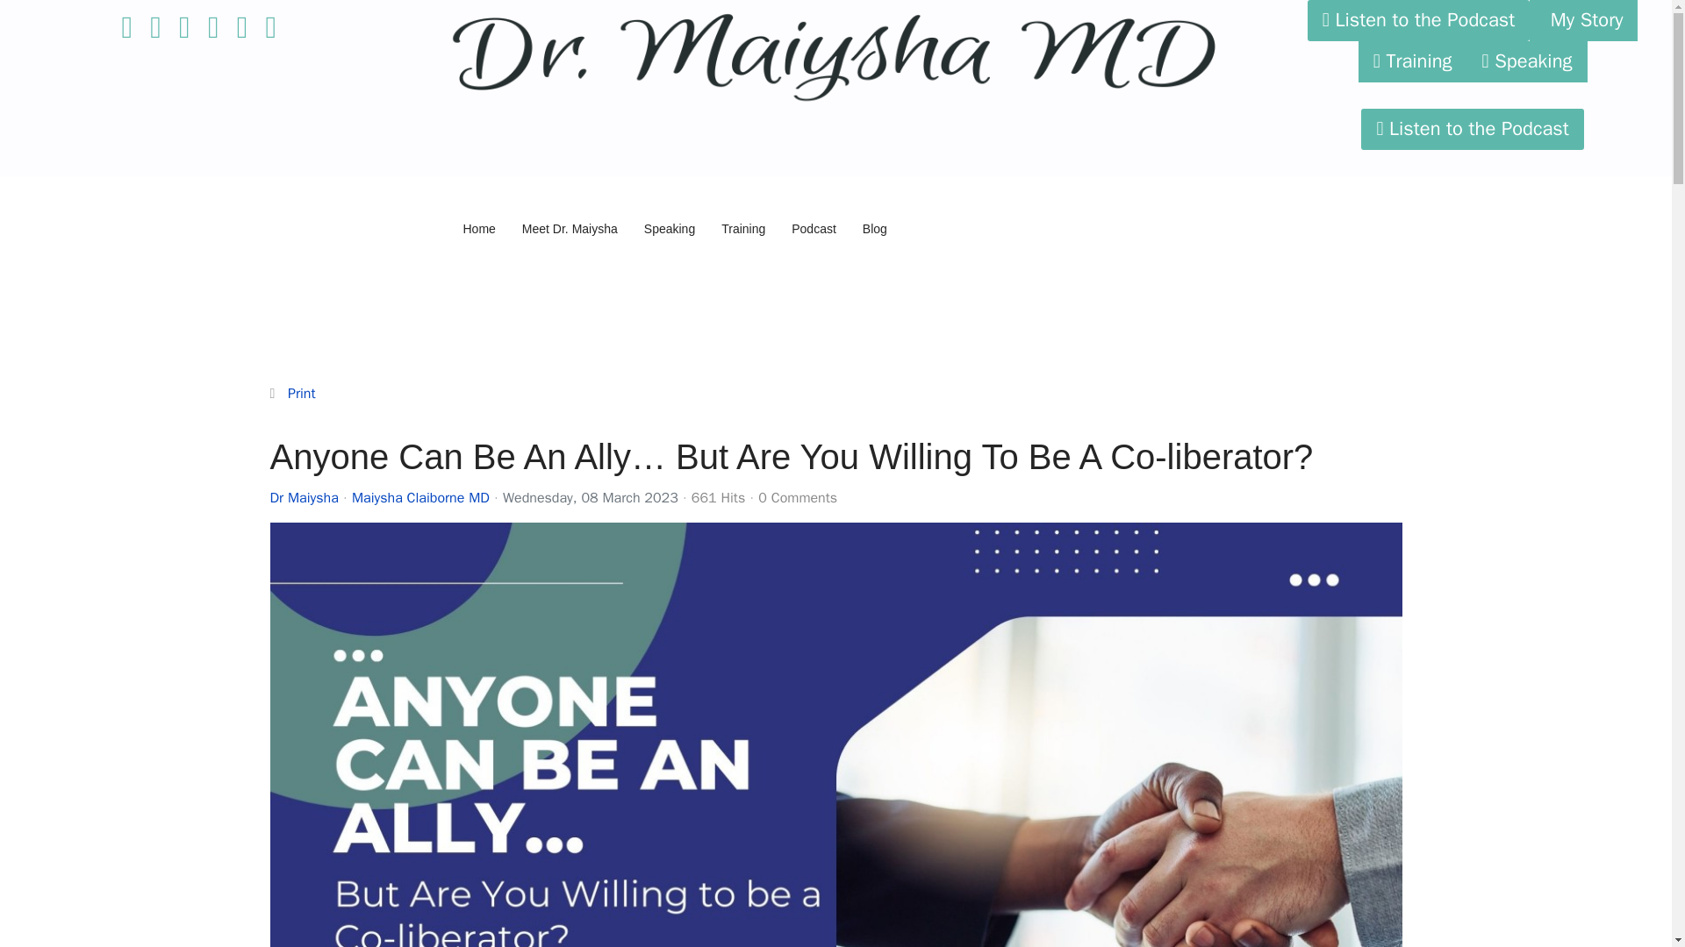 The width and height of the screenshot is (1685, 947). What do you see at coordinates (1418, 21) in the screenshot?
I see `Listen to the Podcast` at bounding box center [1418, 21].